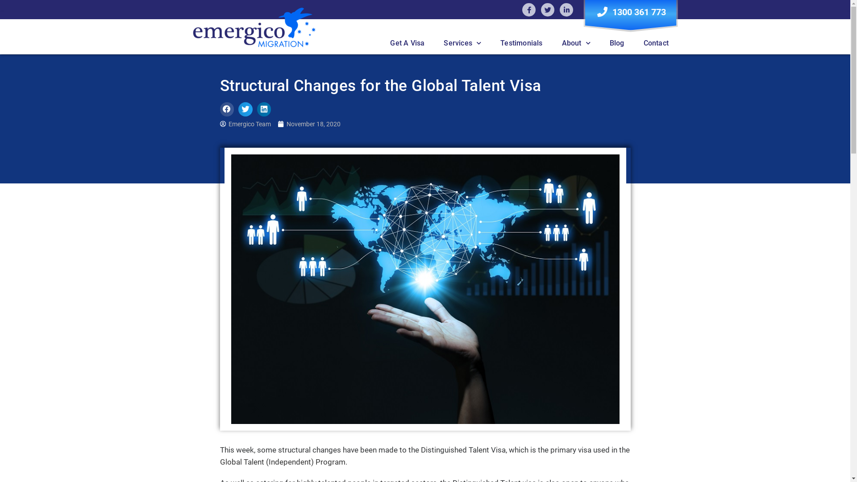 The width and height of the screenshot is (857, 482). What do you see at coordinates (283, 462) in the screenshot?
I see `Global Talent (Independent) Program.` at bounding box center [283, 462].